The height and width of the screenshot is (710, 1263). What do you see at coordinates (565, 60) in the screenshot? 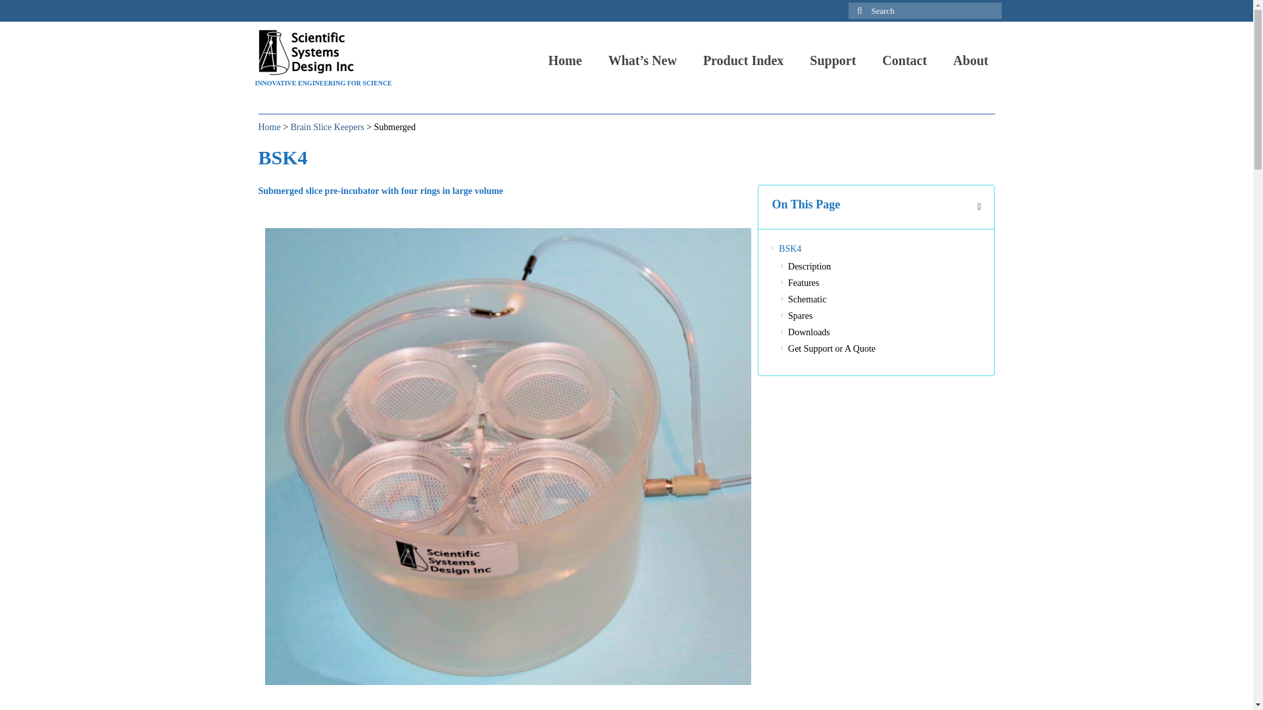
I see `Home` at bounding box center [565, 60].